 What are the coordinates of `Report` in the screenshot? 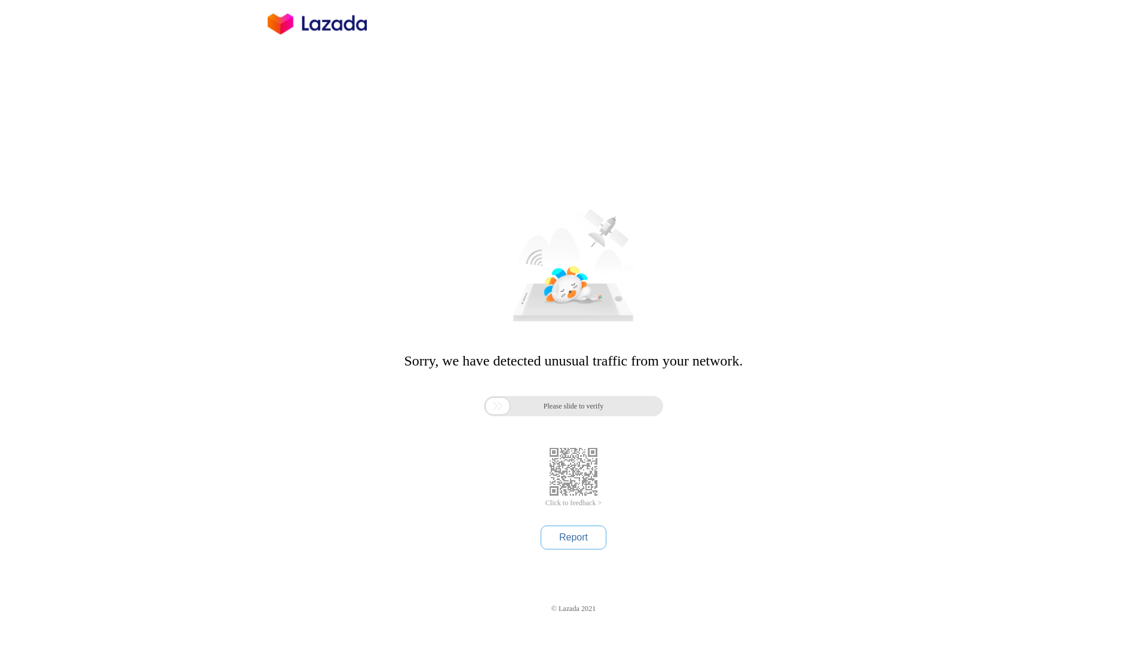 It's located at (573, 537).